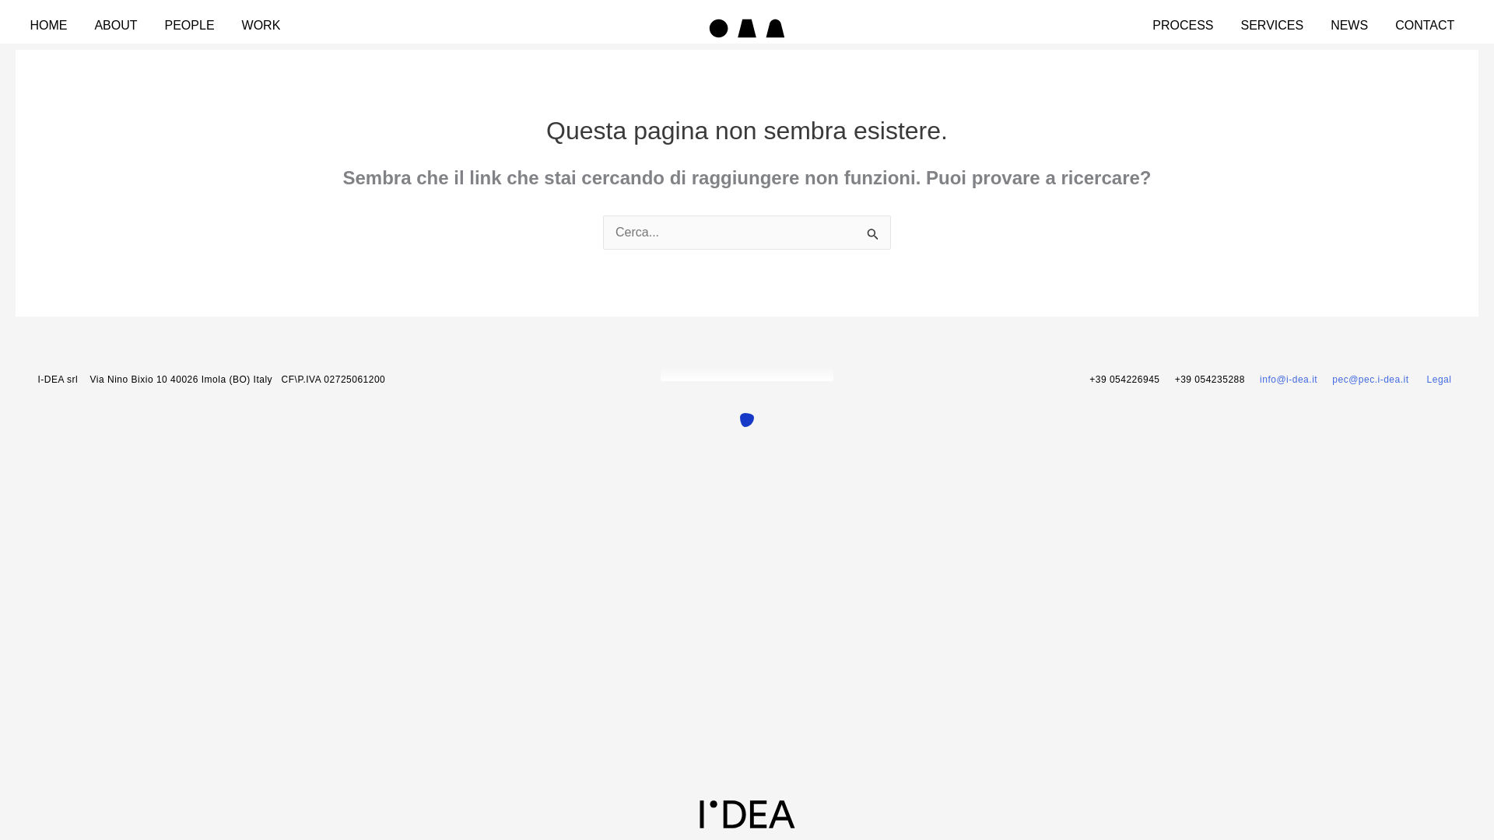  I want to click on NEWS, so click(1349, 25).